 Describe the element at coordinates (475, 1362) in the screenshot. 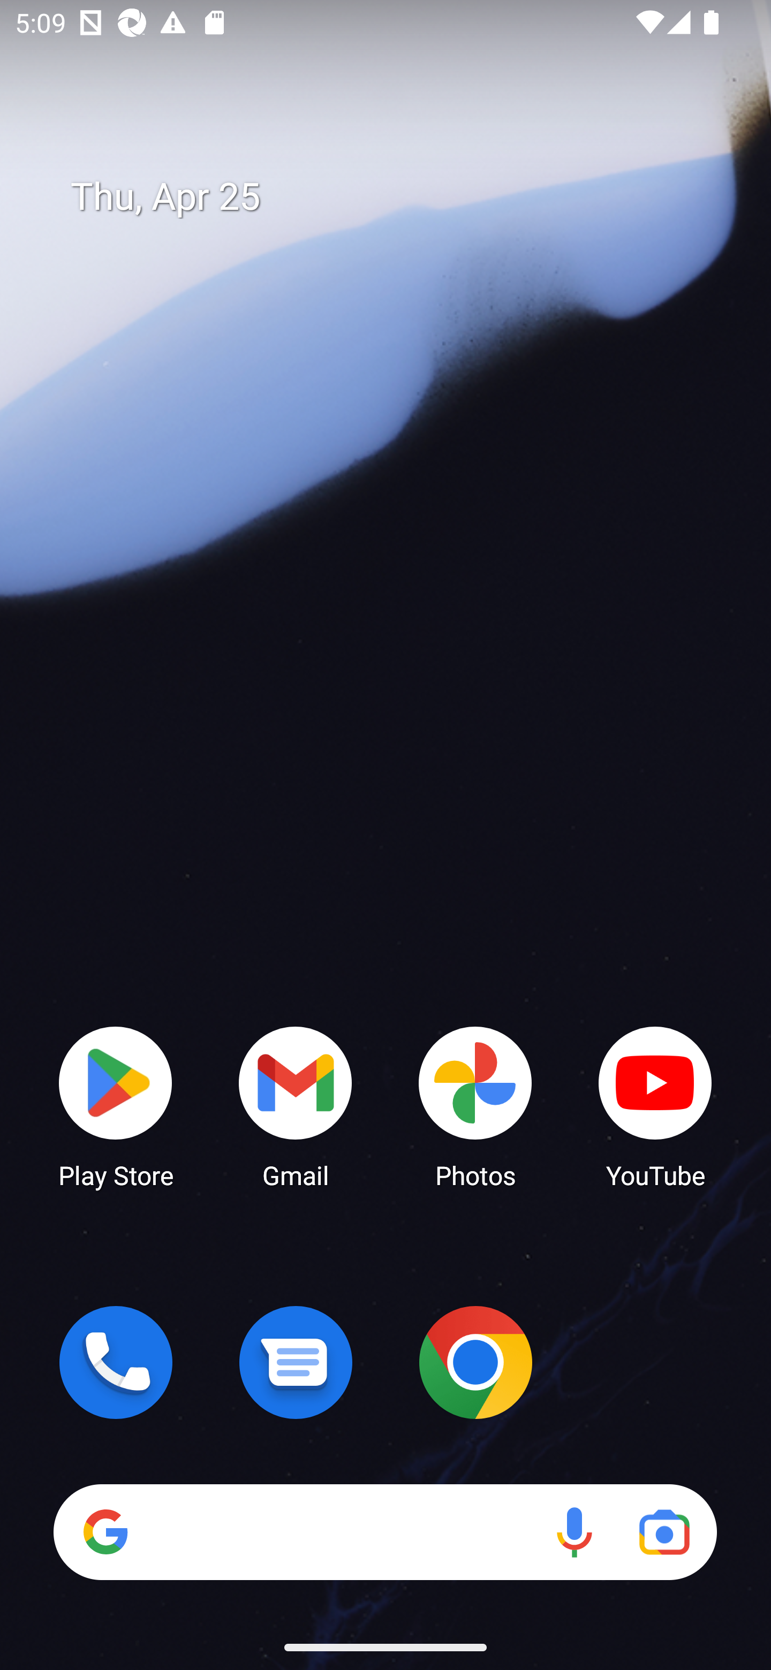

I see `Chrome` at that location.